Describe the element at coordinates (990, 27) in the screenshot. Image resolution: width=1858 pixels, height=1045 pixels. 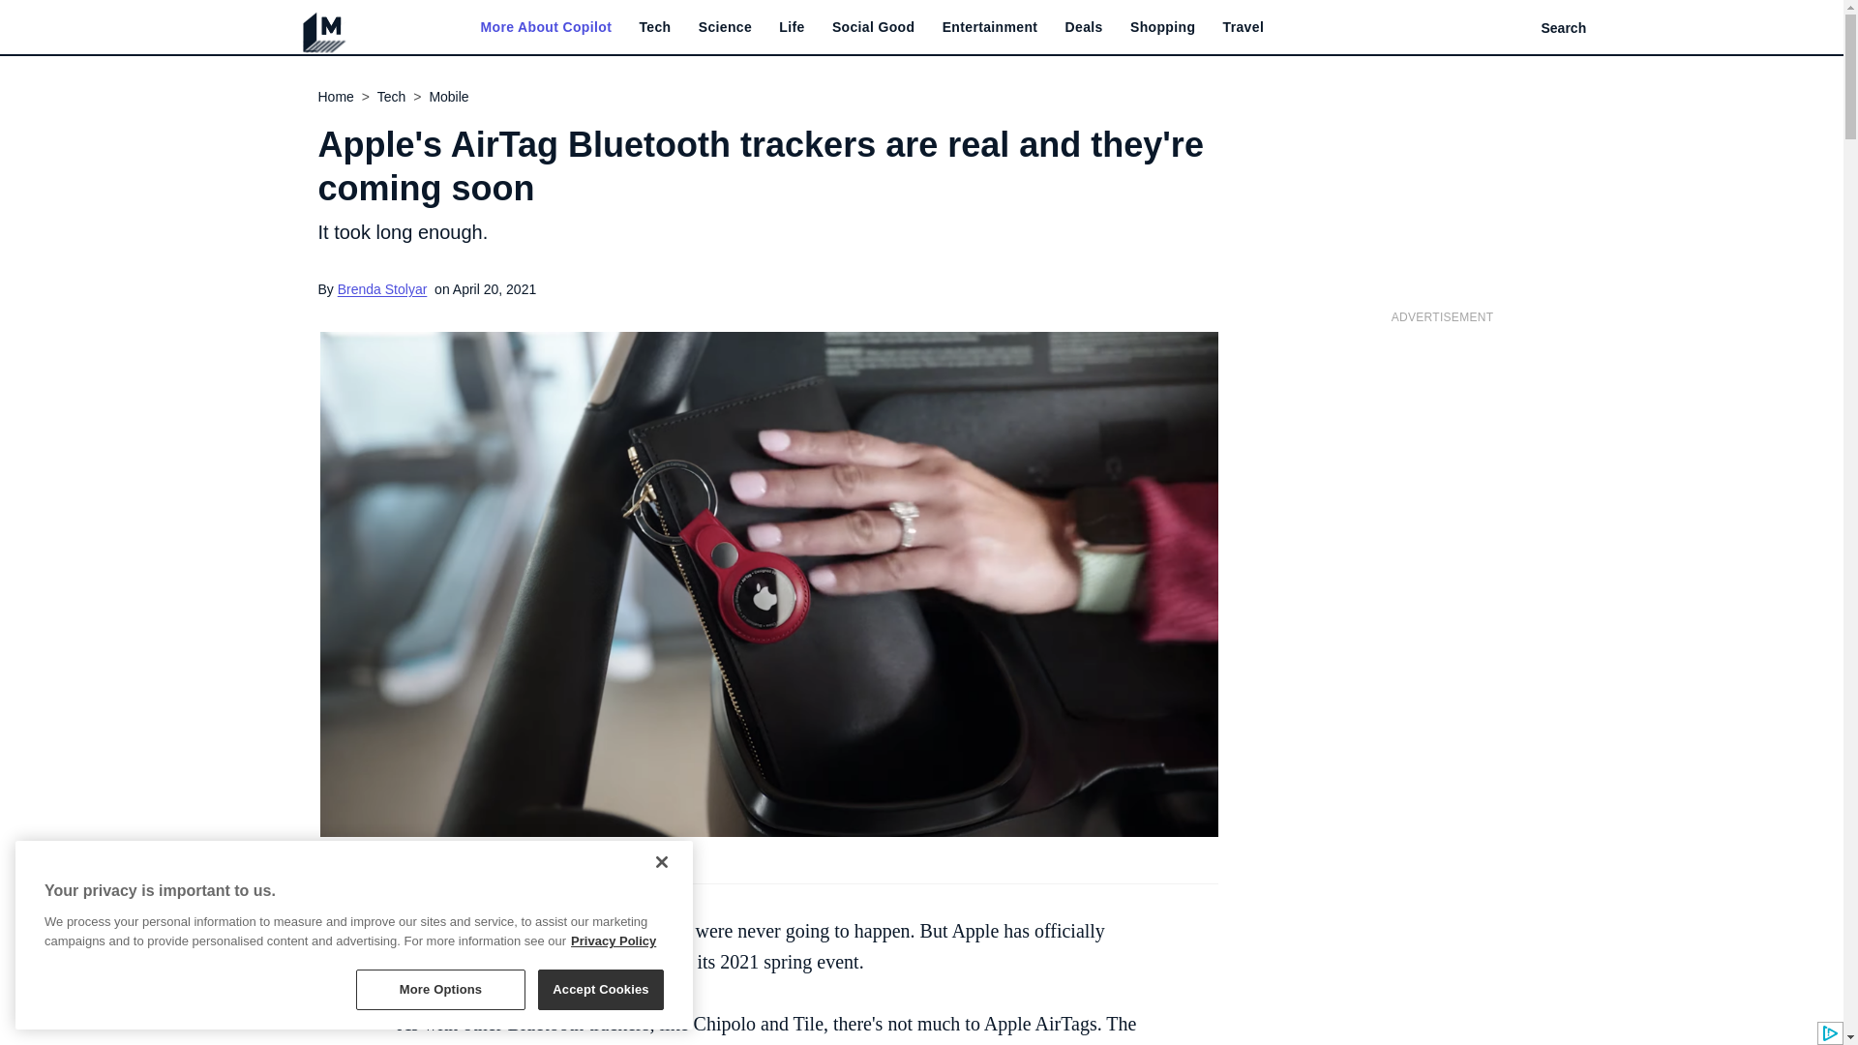
I see `Entertainment` at that location.